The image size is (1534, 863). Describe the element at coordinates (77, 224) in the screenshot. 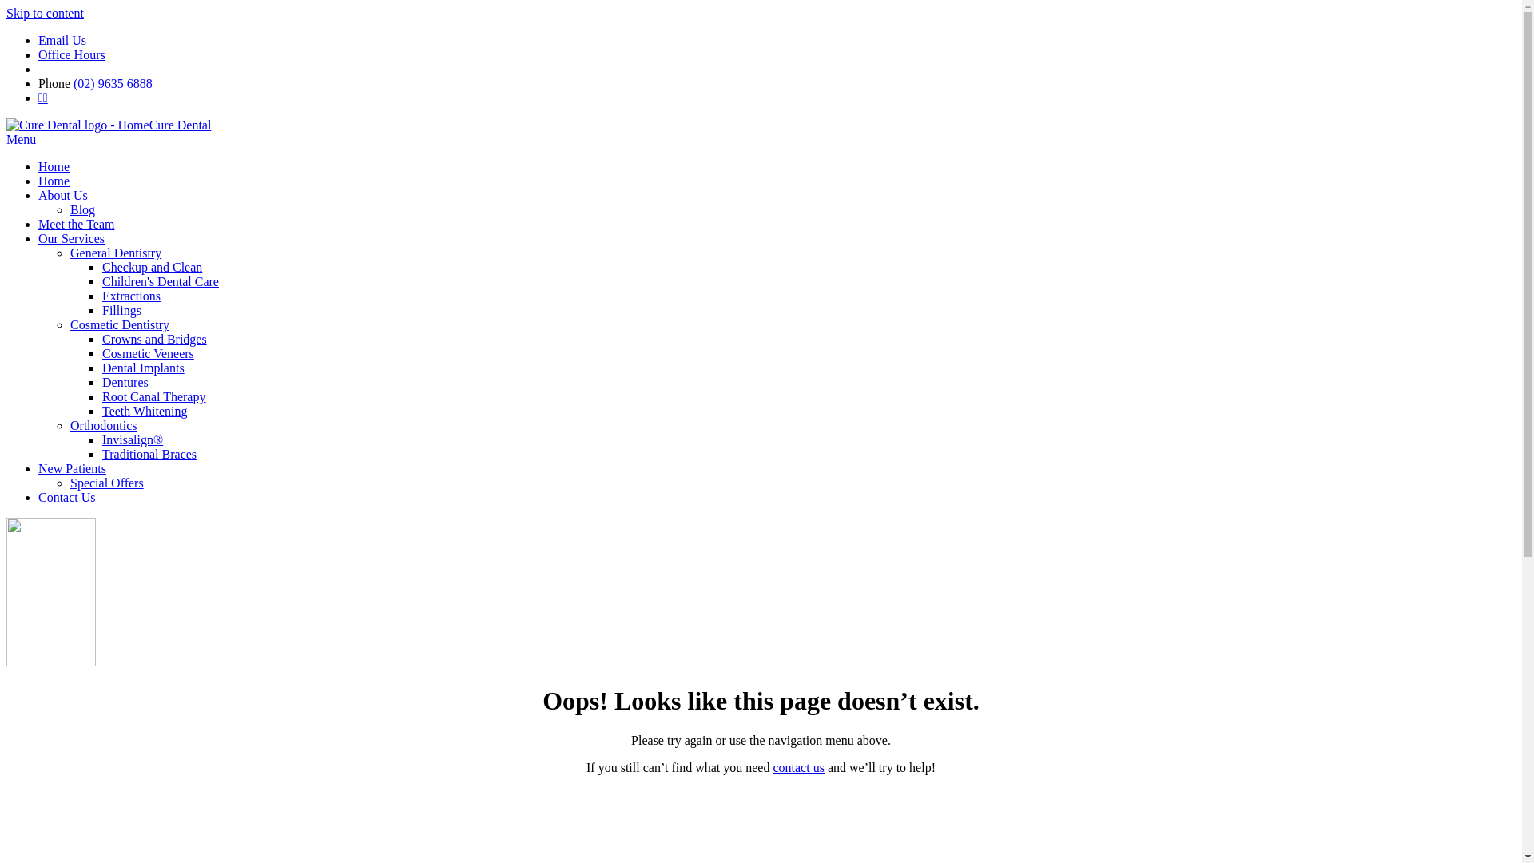

I see `Meet the Team` at that location.